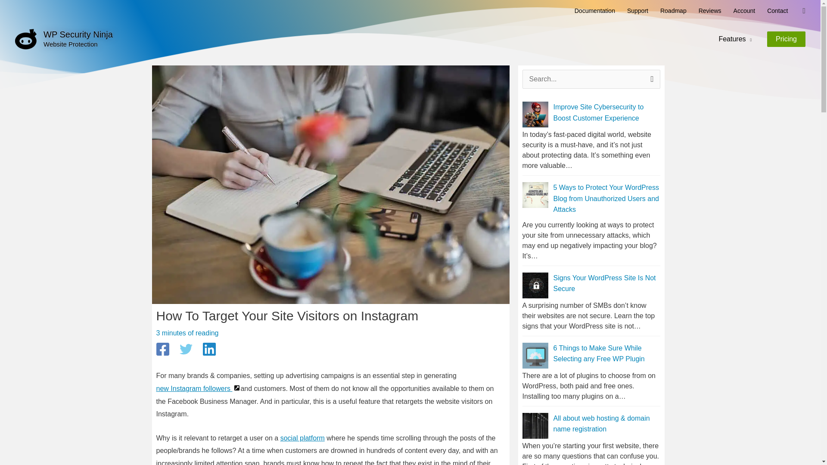 The image size is (827, 465). I want to click on social platform, so click(302, 438).